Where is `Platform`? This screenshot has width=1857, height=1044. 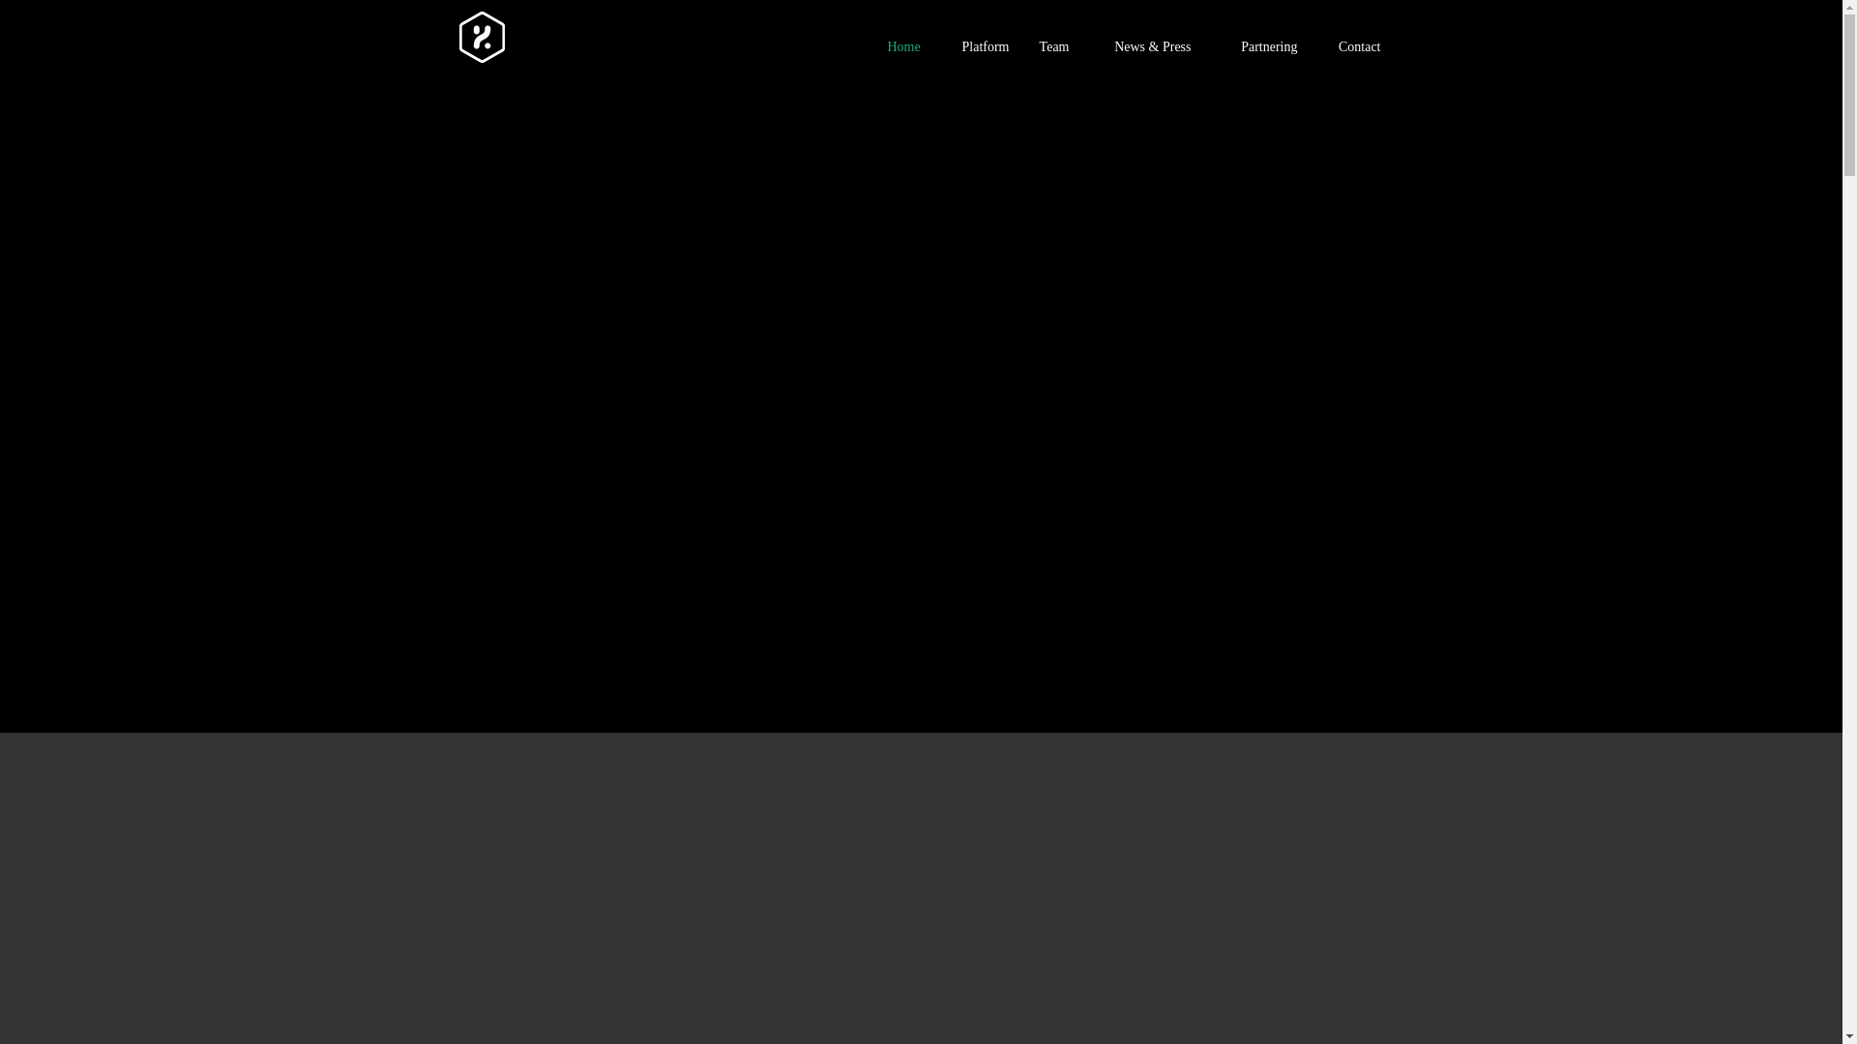 Platform is located at coordinates (977, 46).